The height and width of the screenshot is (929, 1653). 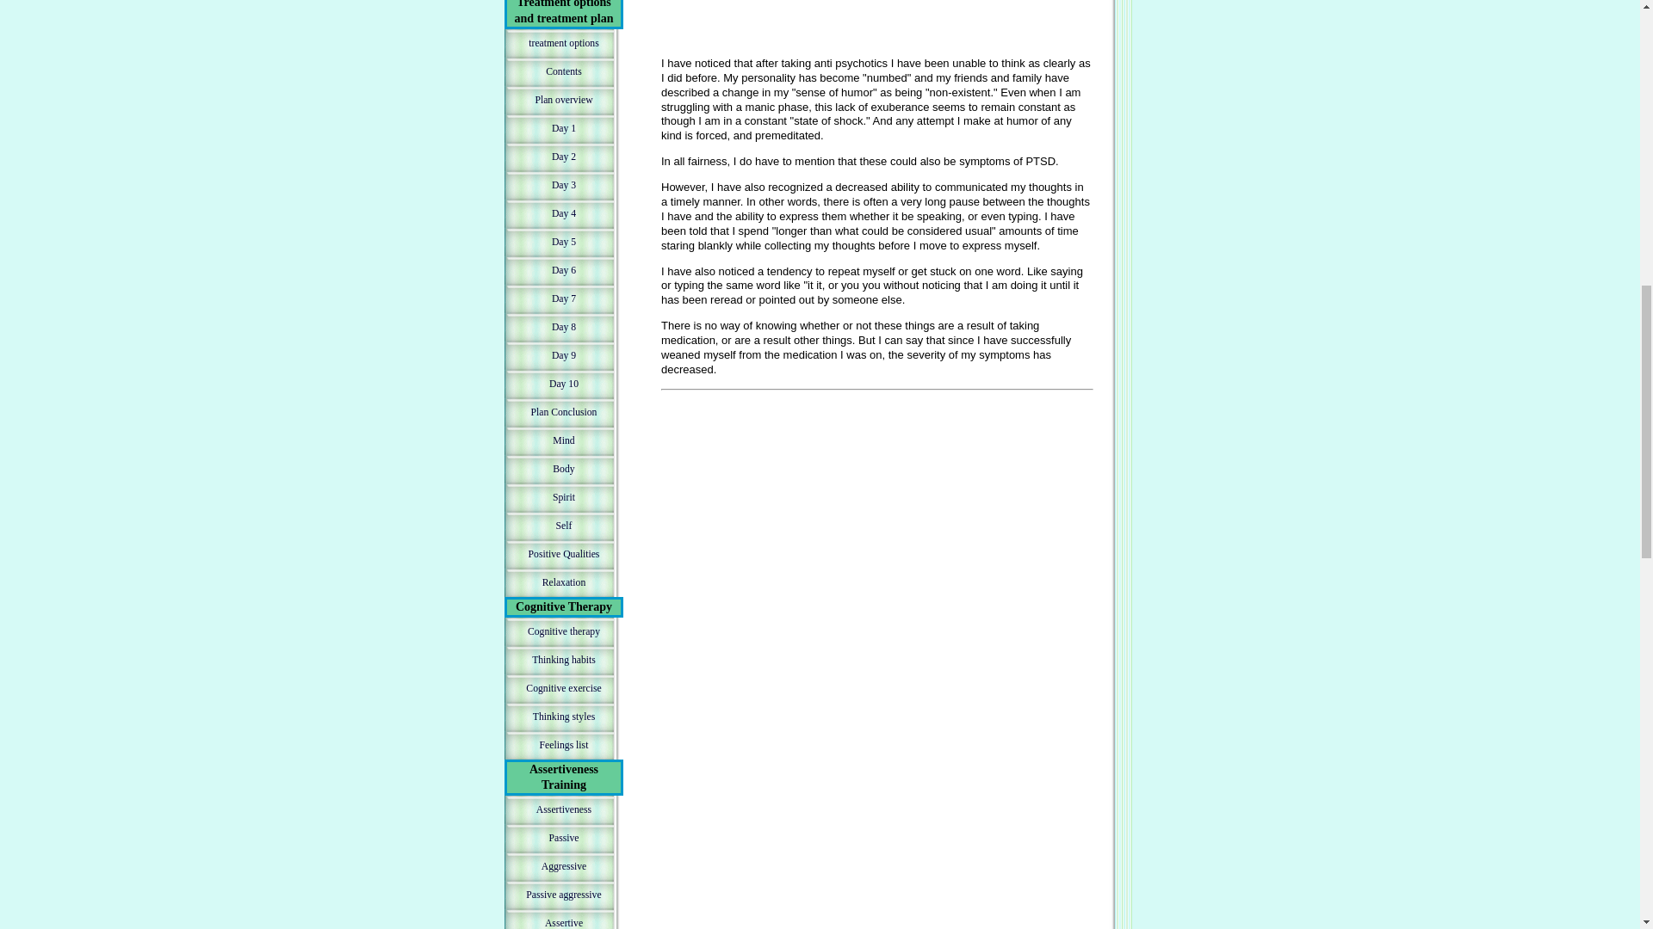 I want to click on Day 2, so click(x=563, y=157).